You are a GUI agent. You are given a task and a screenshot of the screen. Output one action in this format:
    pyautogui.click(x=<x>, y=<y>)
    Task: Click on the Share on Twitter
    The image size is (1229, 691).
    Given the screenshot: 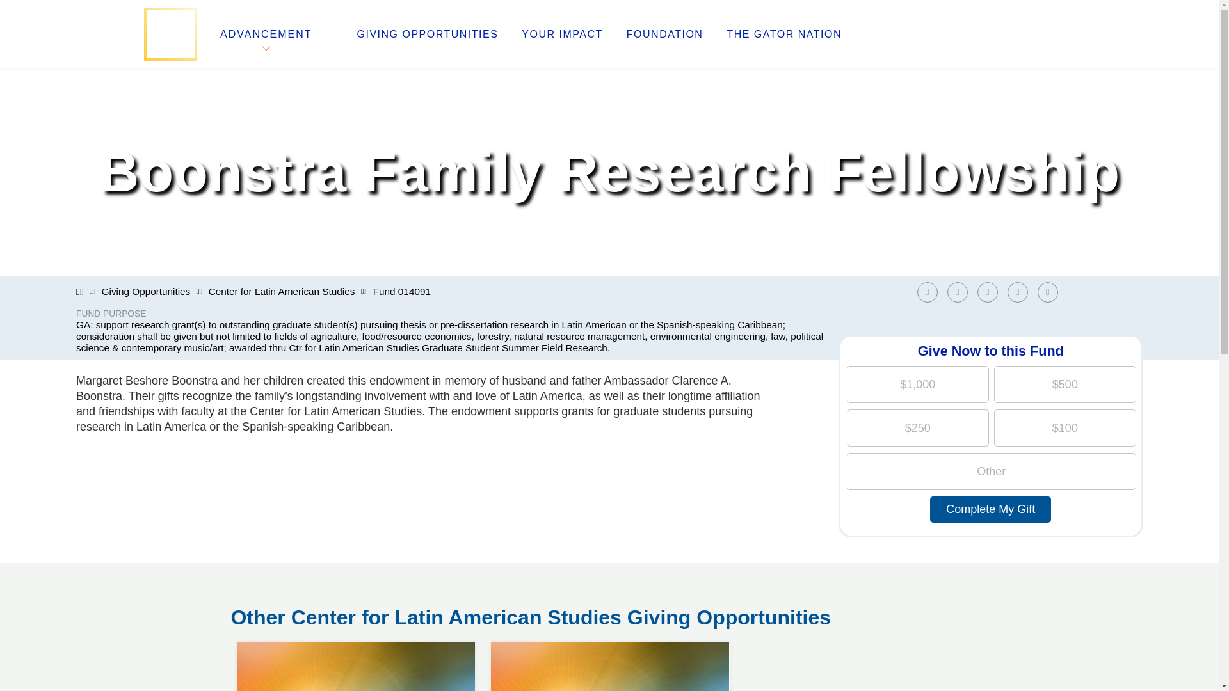 What is the action you would take?
    pyautogui.click(x=282, y=292)
    